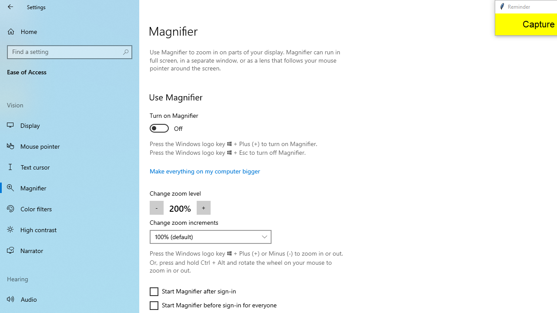 Image resolution: width=557 pixels, height=313 pixels. What do you see at coordinates (213, 305) in the screenshot?
I see `Start Magnifier before sign-in for everyone` at bounding box center [213, 305].